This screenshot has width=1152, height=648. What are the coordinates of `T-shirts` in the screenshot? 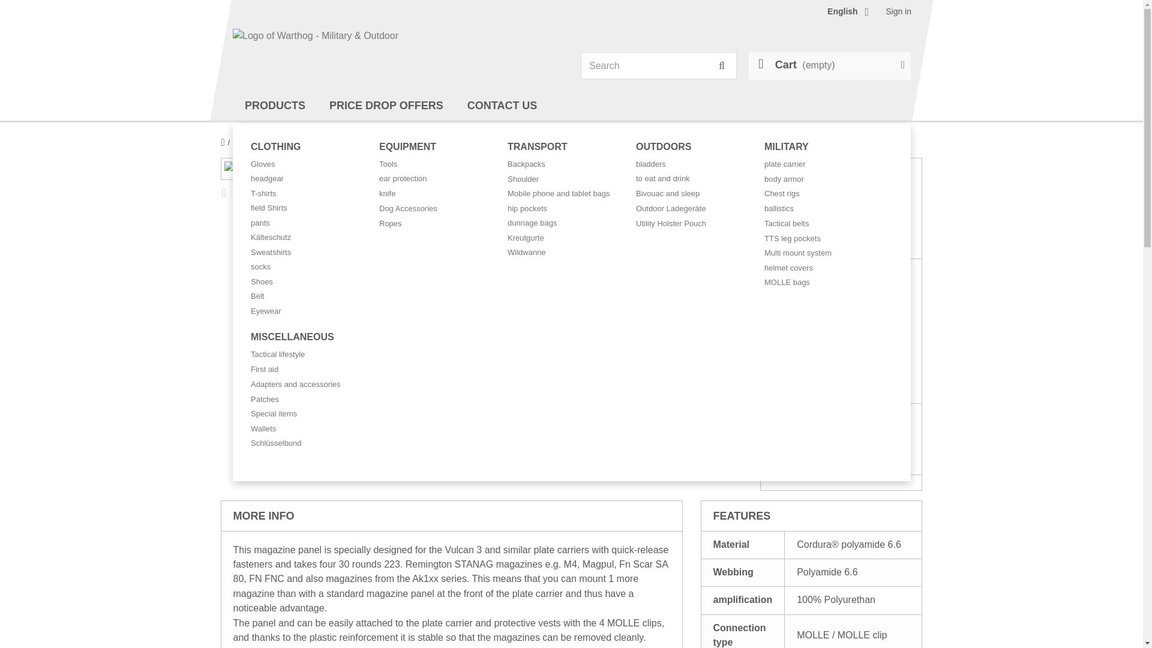 It's located at (263, 192).